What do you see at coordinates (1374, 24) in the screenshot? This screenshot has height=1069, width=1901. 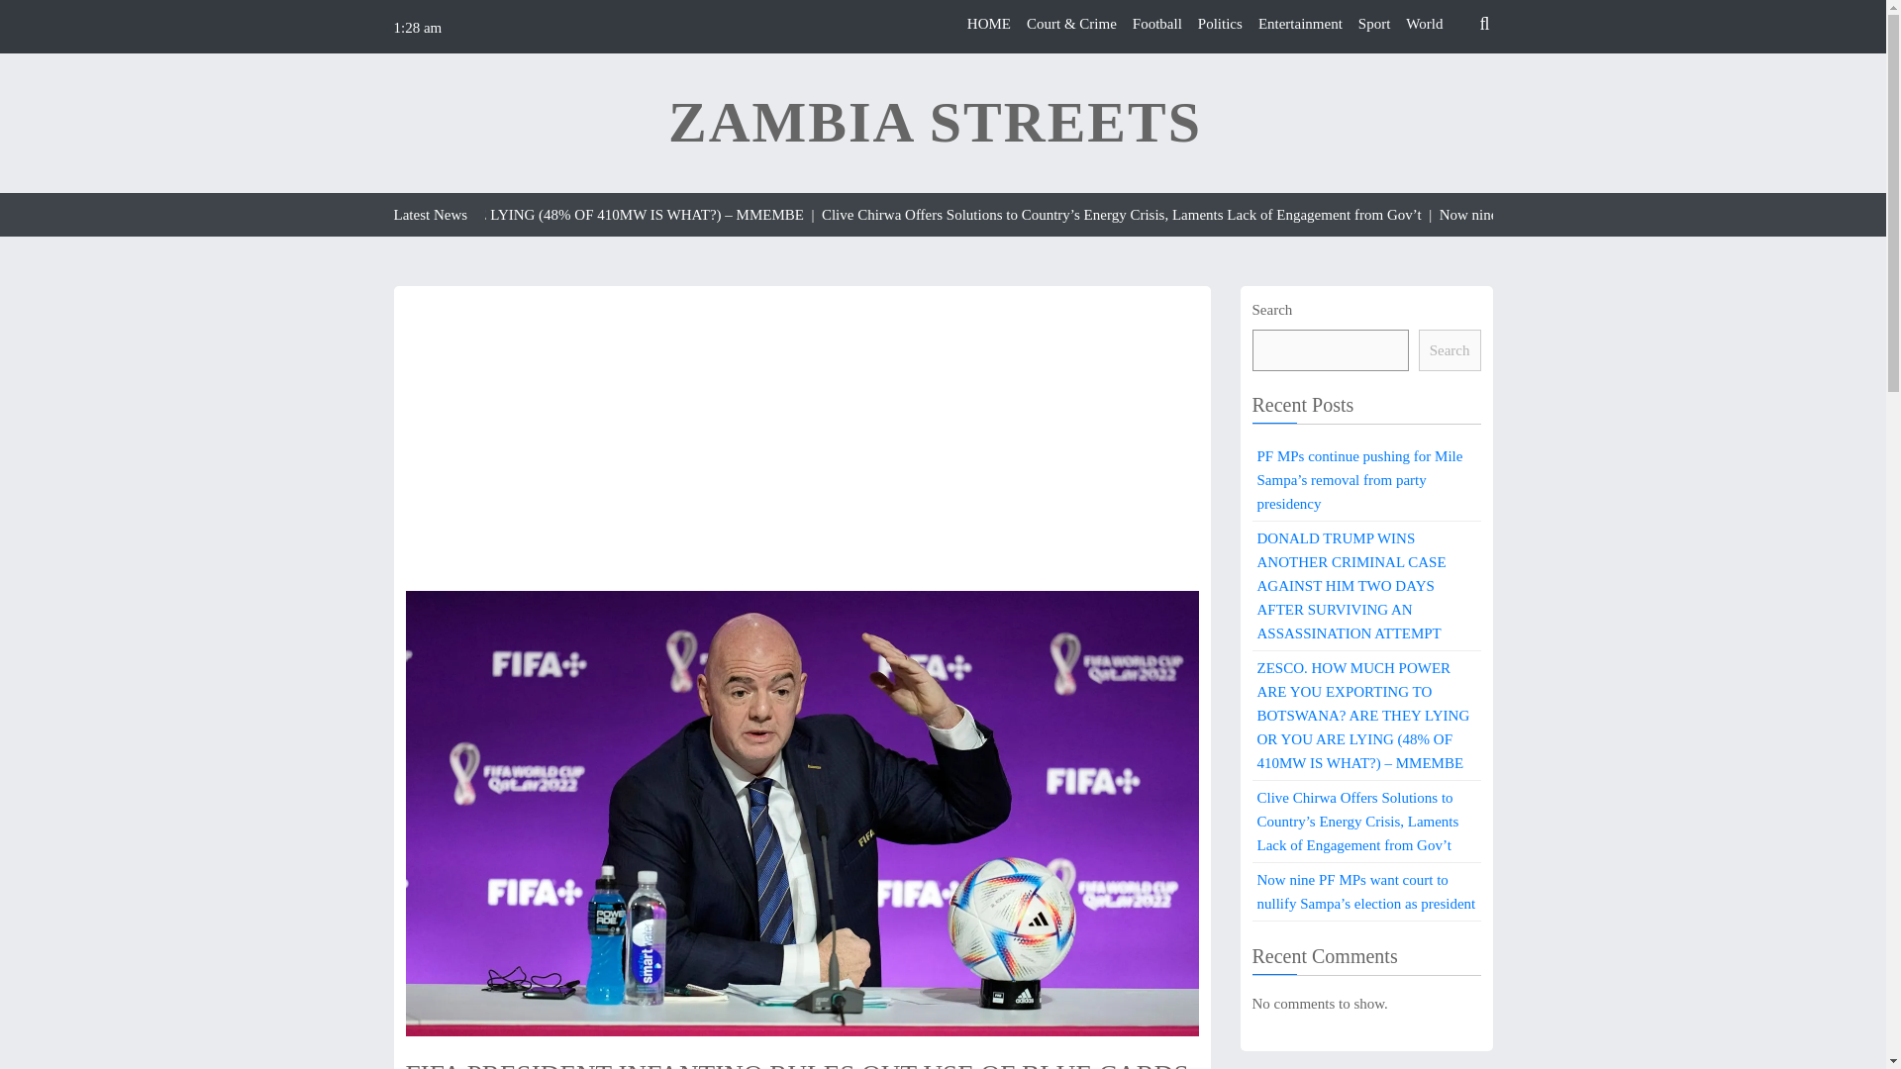 I see `Sport` at bounding box center [1374, 24].